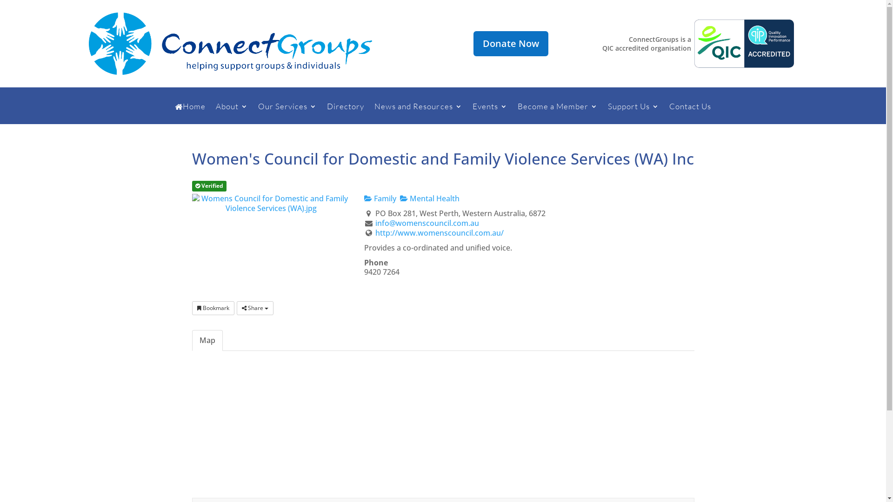 This screenshot has width=893, height=502. What do you see at coordinates (190, 113) in the screenshot?
I see `Home` at bounding box center [190, 113].